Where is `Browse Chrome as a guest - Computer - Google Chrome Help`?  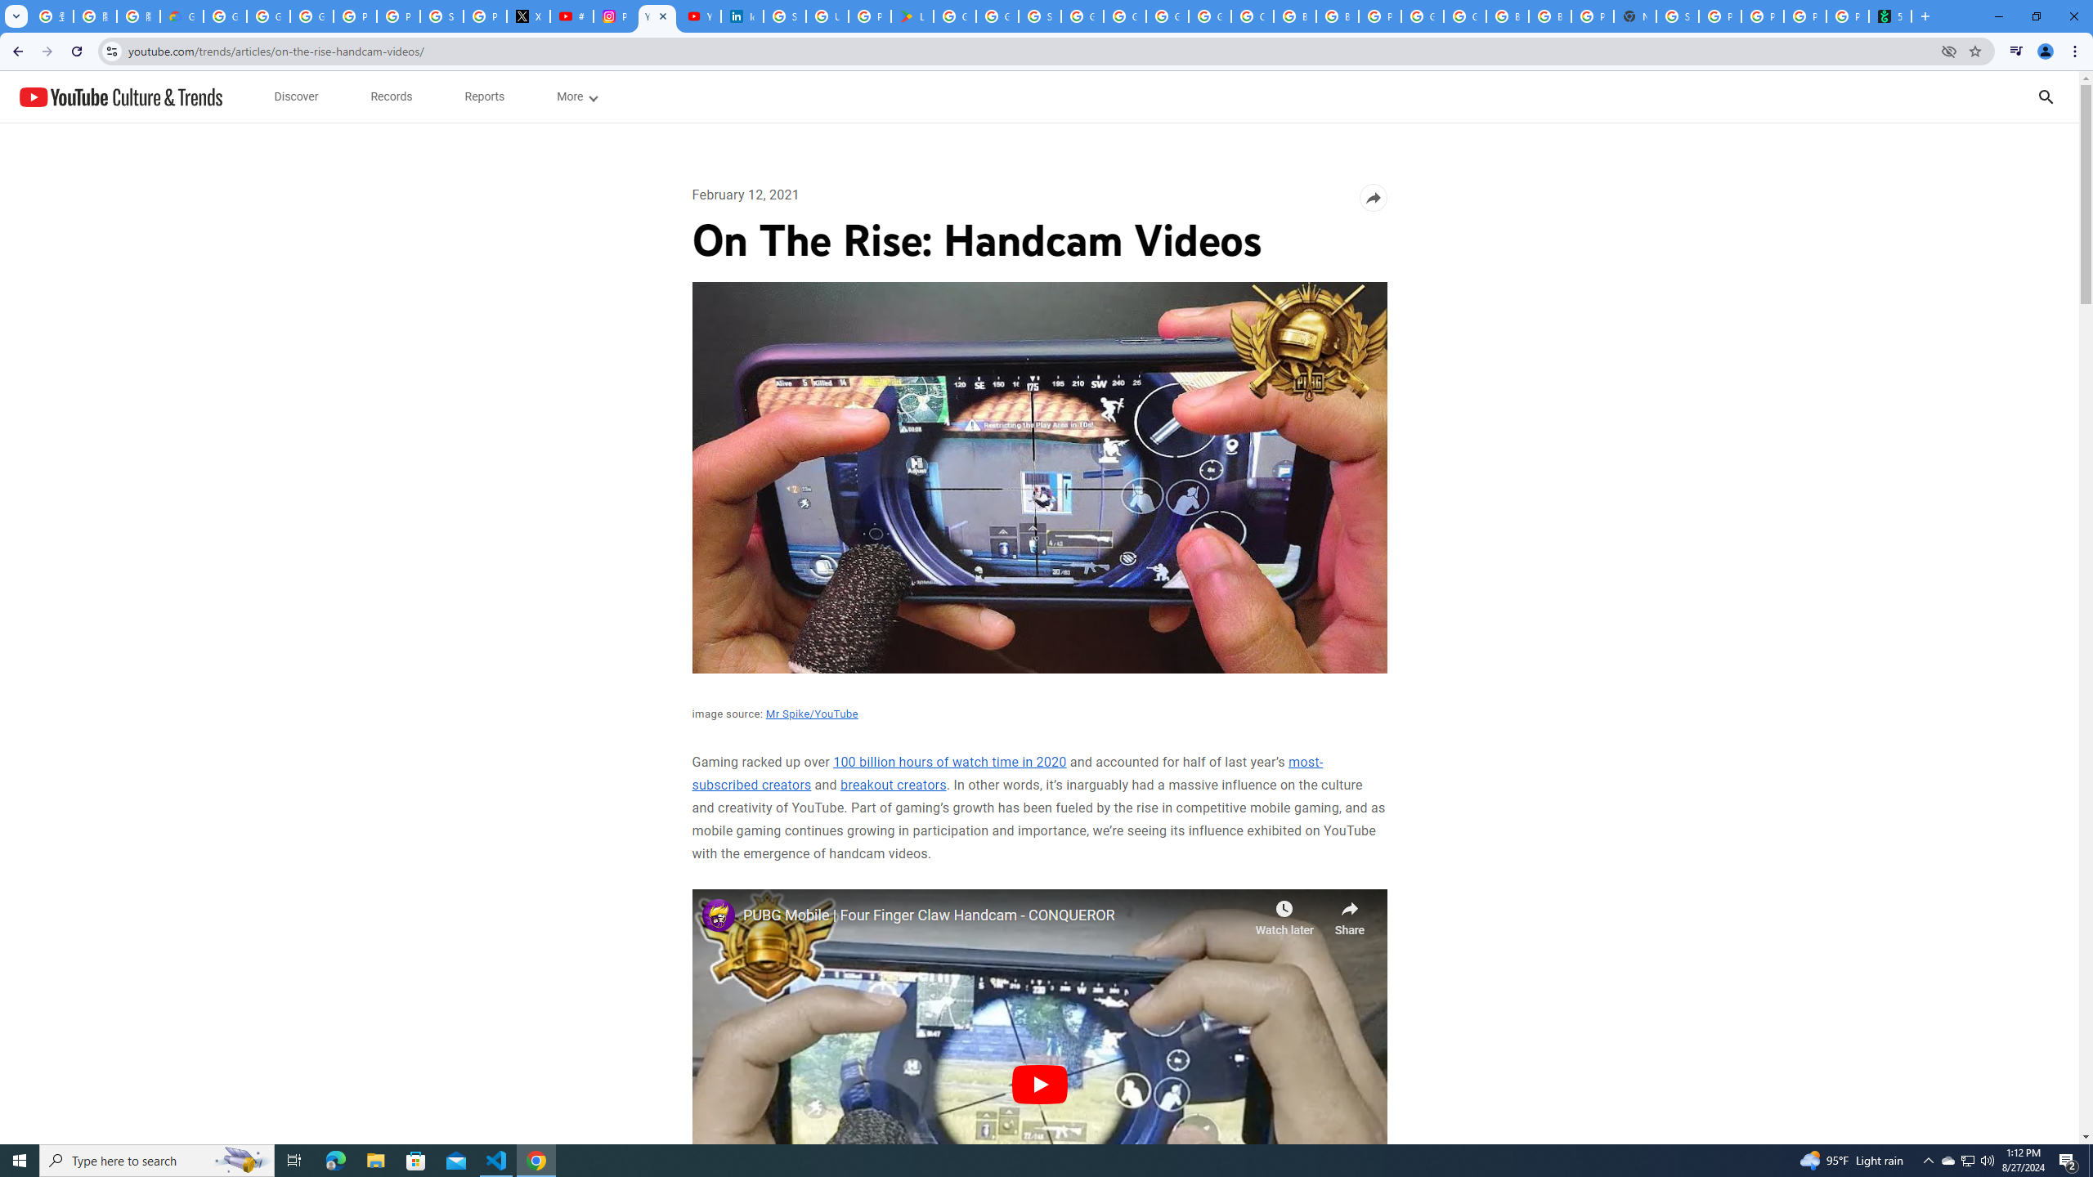 Browse Chrome as a guest - Computer - Google Chrome Help is located at coordinates (1550, 16).